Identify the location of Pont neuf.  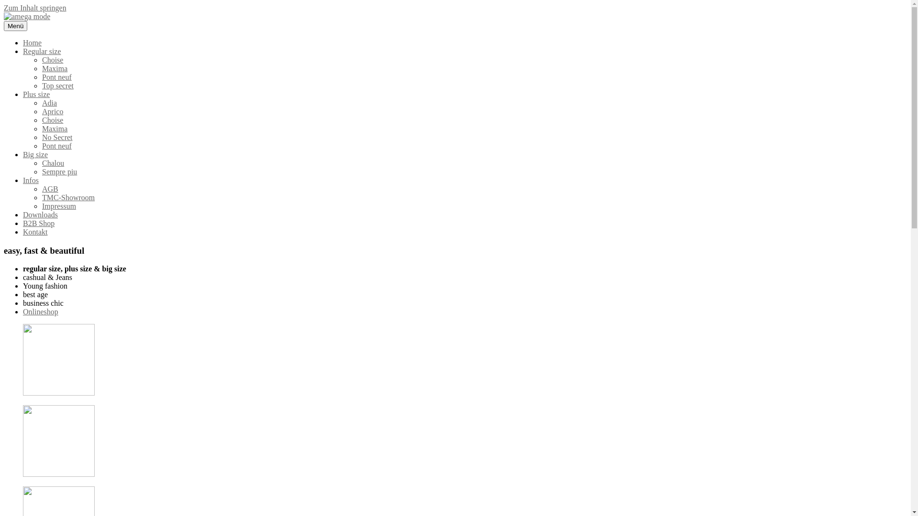
(57, 146).